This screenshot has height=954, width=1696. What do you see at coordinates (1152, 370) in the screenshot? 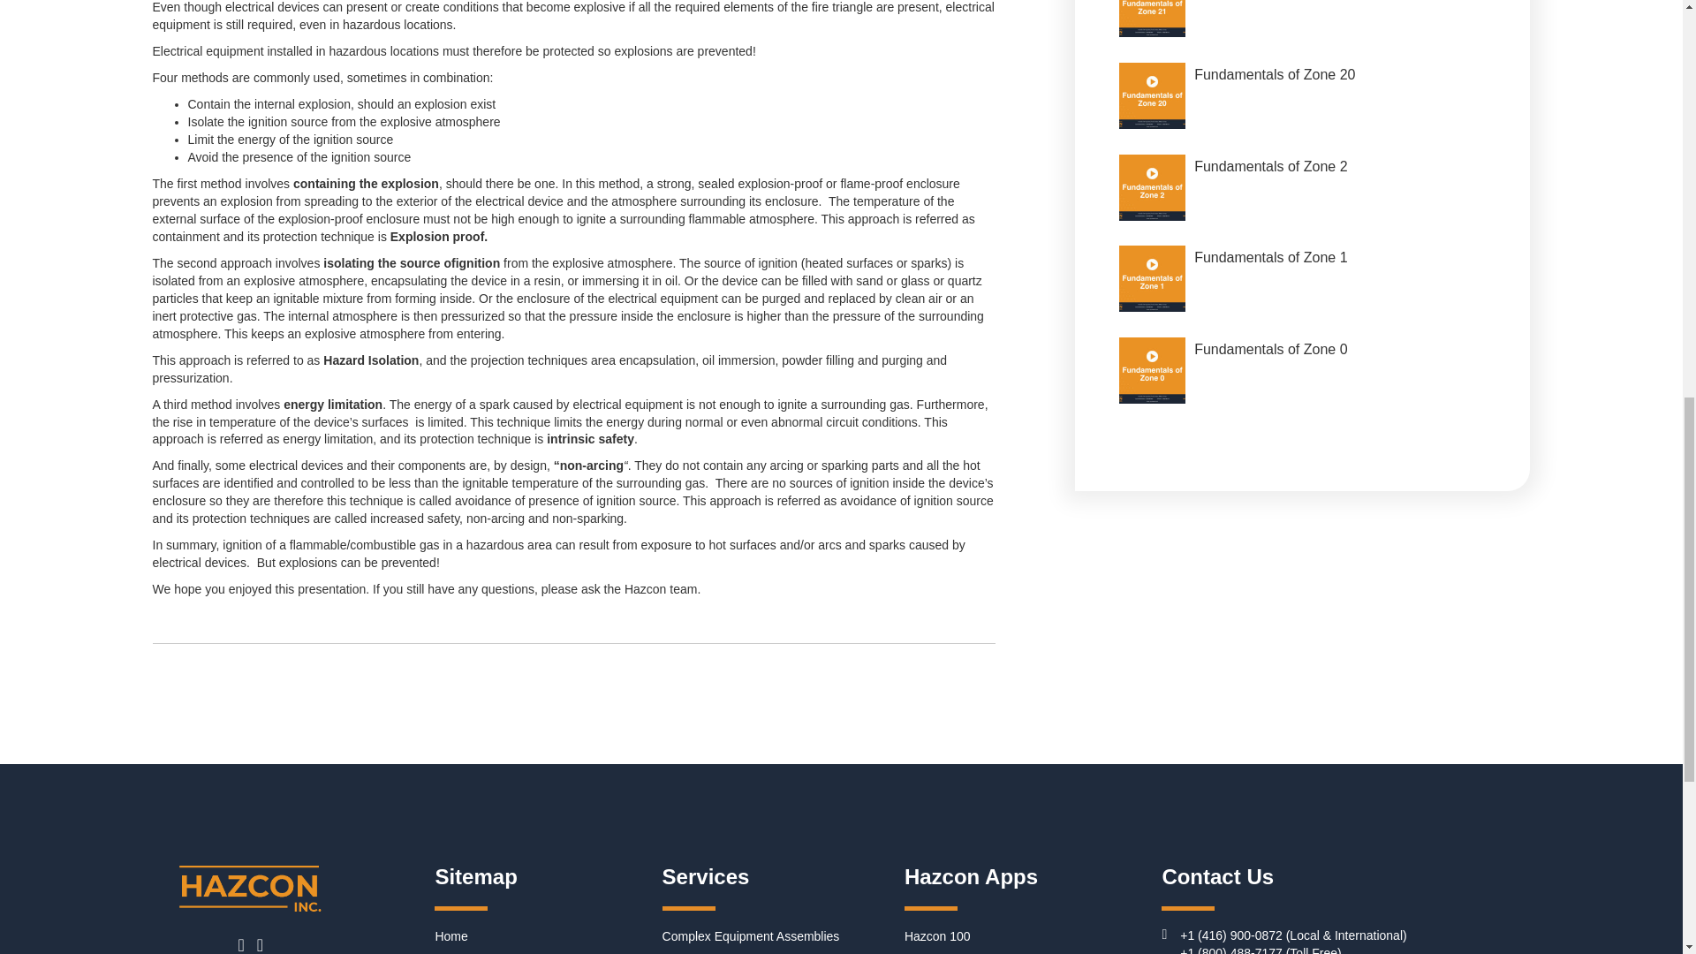
I see `Zone 0` at bounding box center [1152, 370].